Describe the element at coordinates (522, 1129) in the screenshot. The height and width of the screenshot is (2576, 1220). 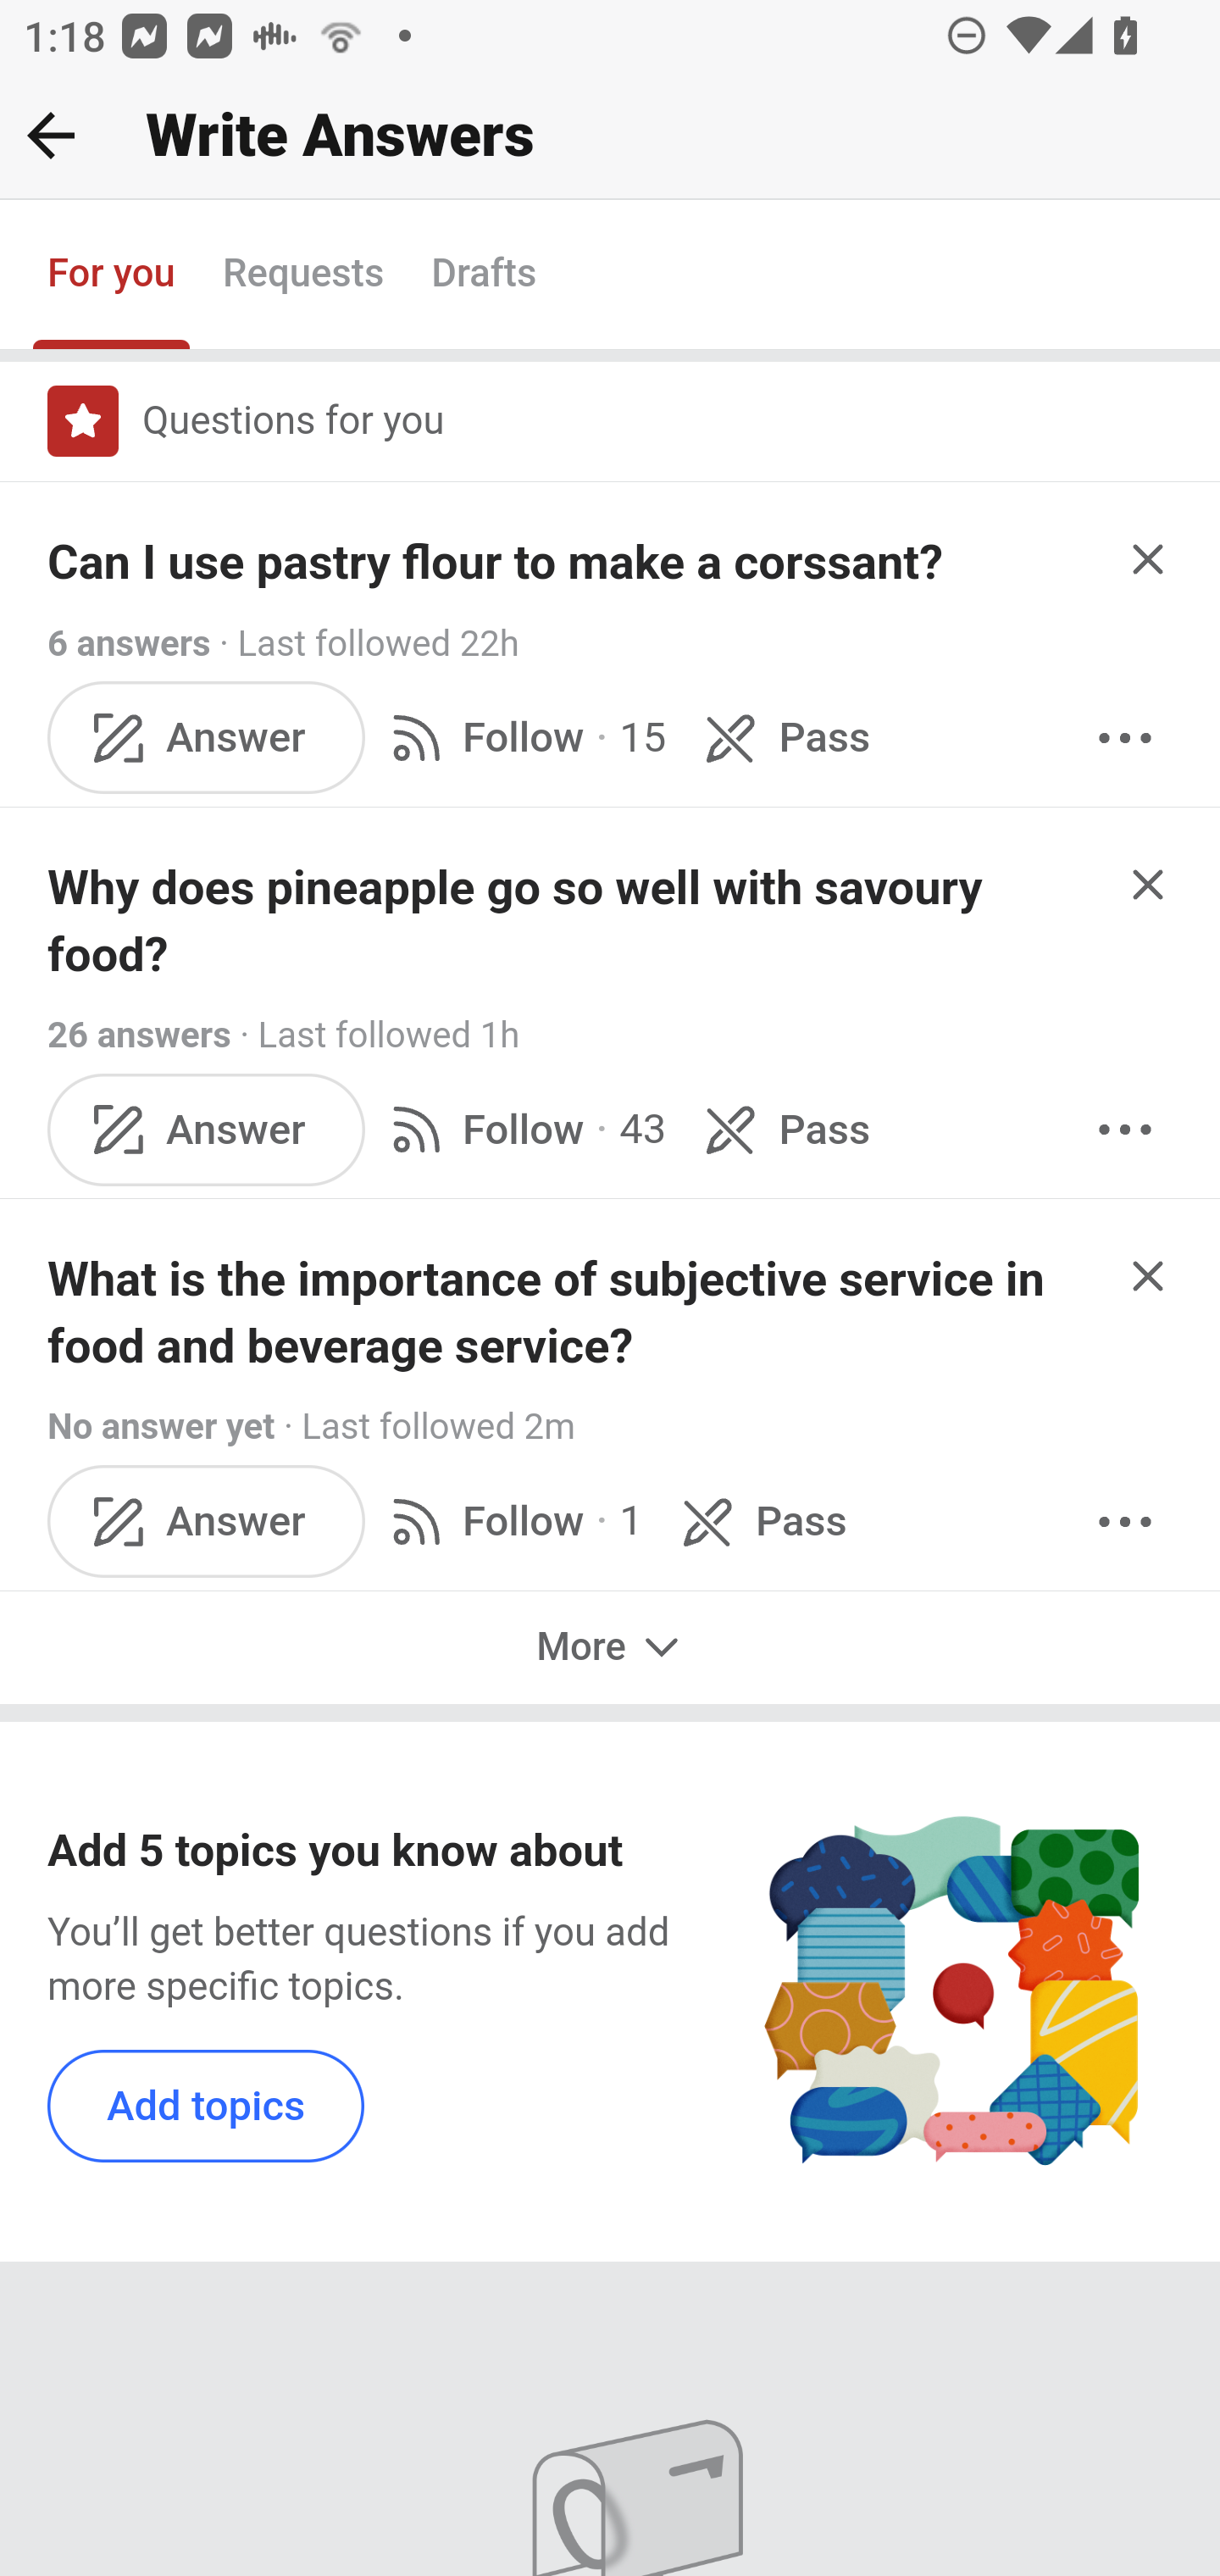
I see `Follow · 43` at that location.